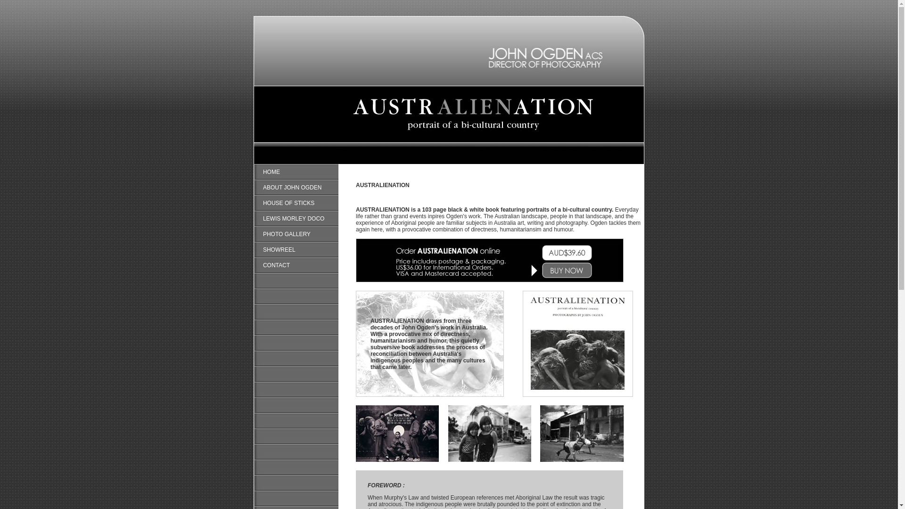 The width and height of the screenshot is (905, 509). Describe the element at coordinates (271, 172) in the screenshot. I see `HOME` at that location.